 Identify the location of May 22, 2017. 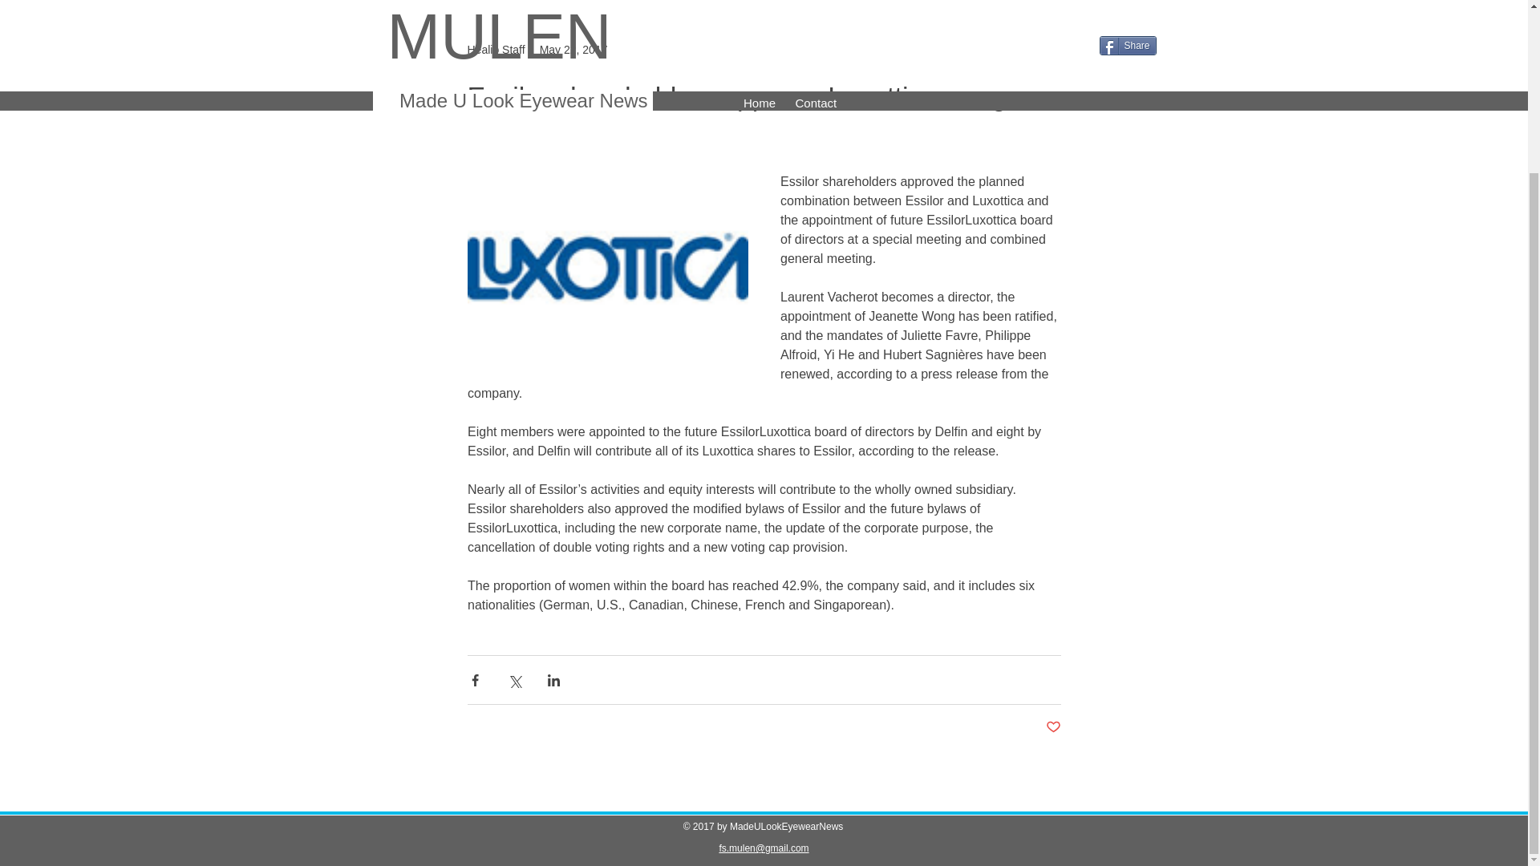
(574, 48).